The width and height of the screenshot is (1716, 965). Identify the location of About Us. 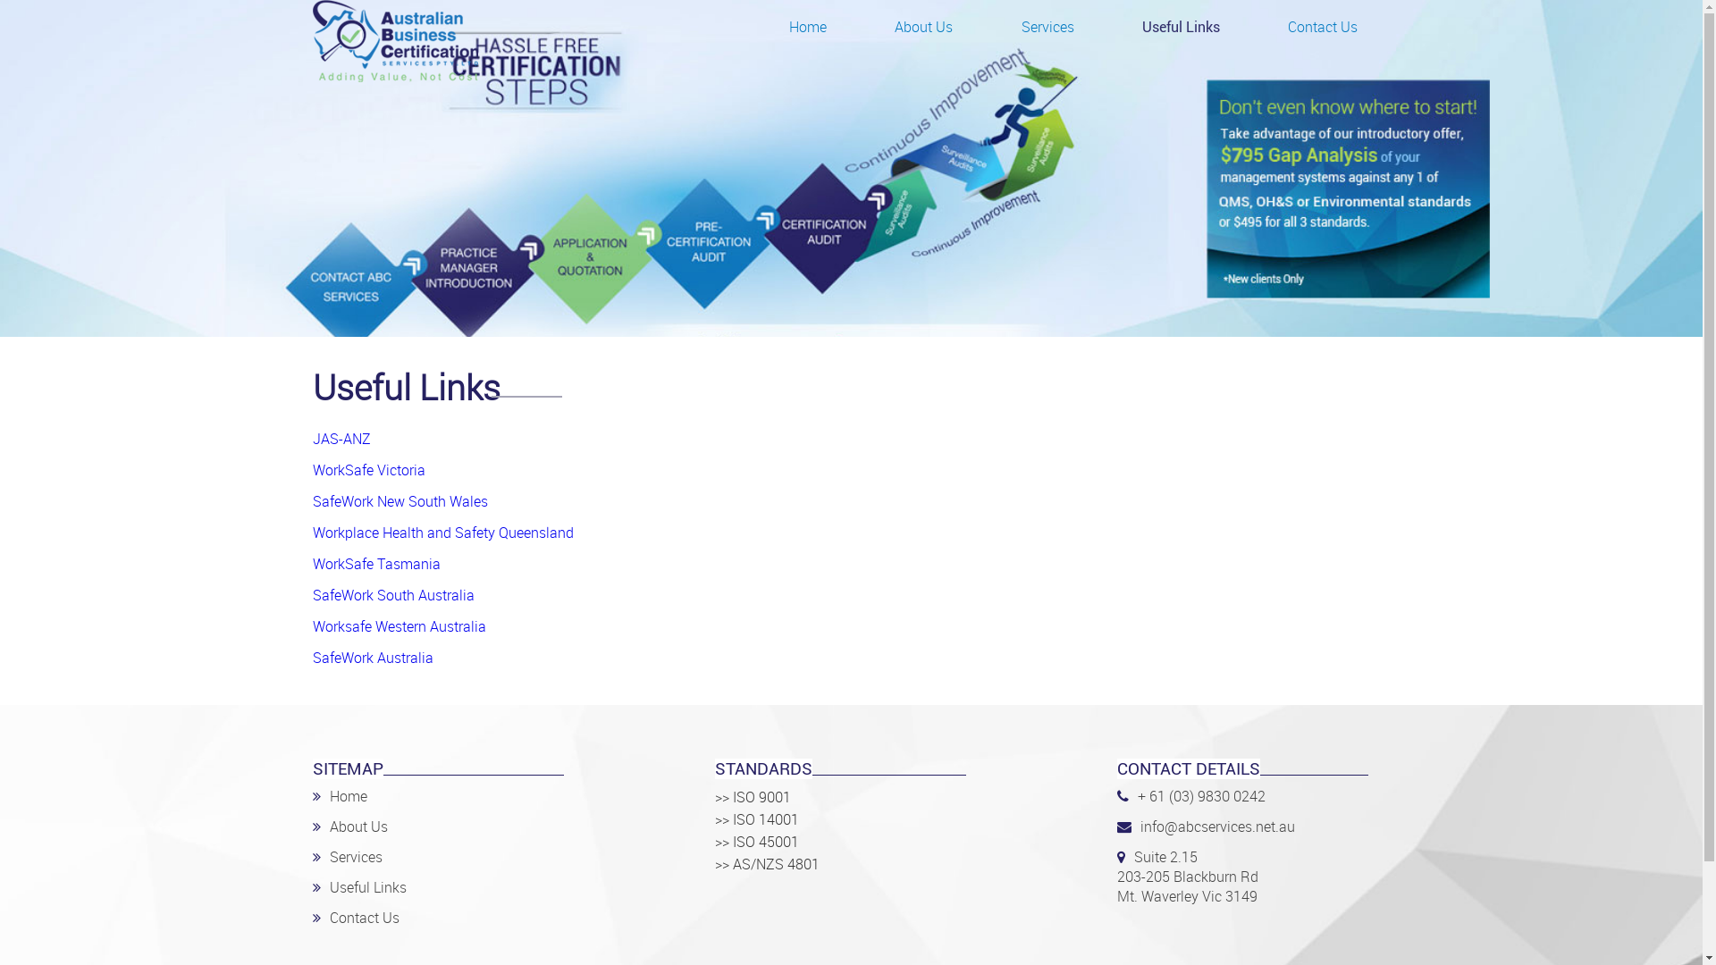
(357, 827).